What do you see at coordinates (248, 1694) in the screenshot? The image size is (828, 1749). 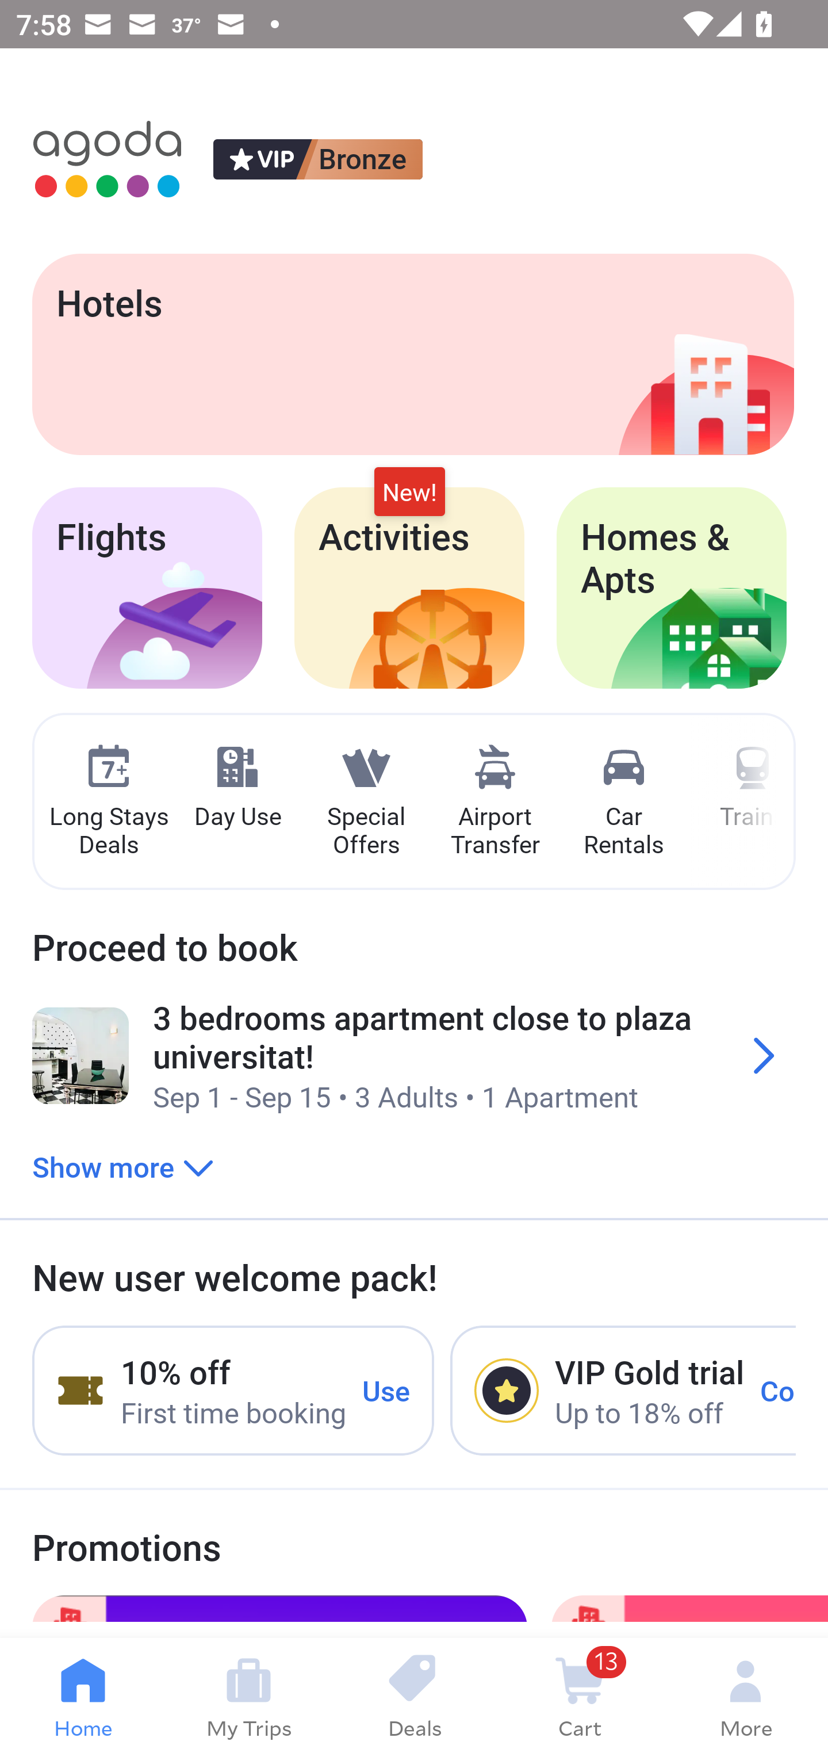 I see `My Trips` at bounding box center [248, 1694].